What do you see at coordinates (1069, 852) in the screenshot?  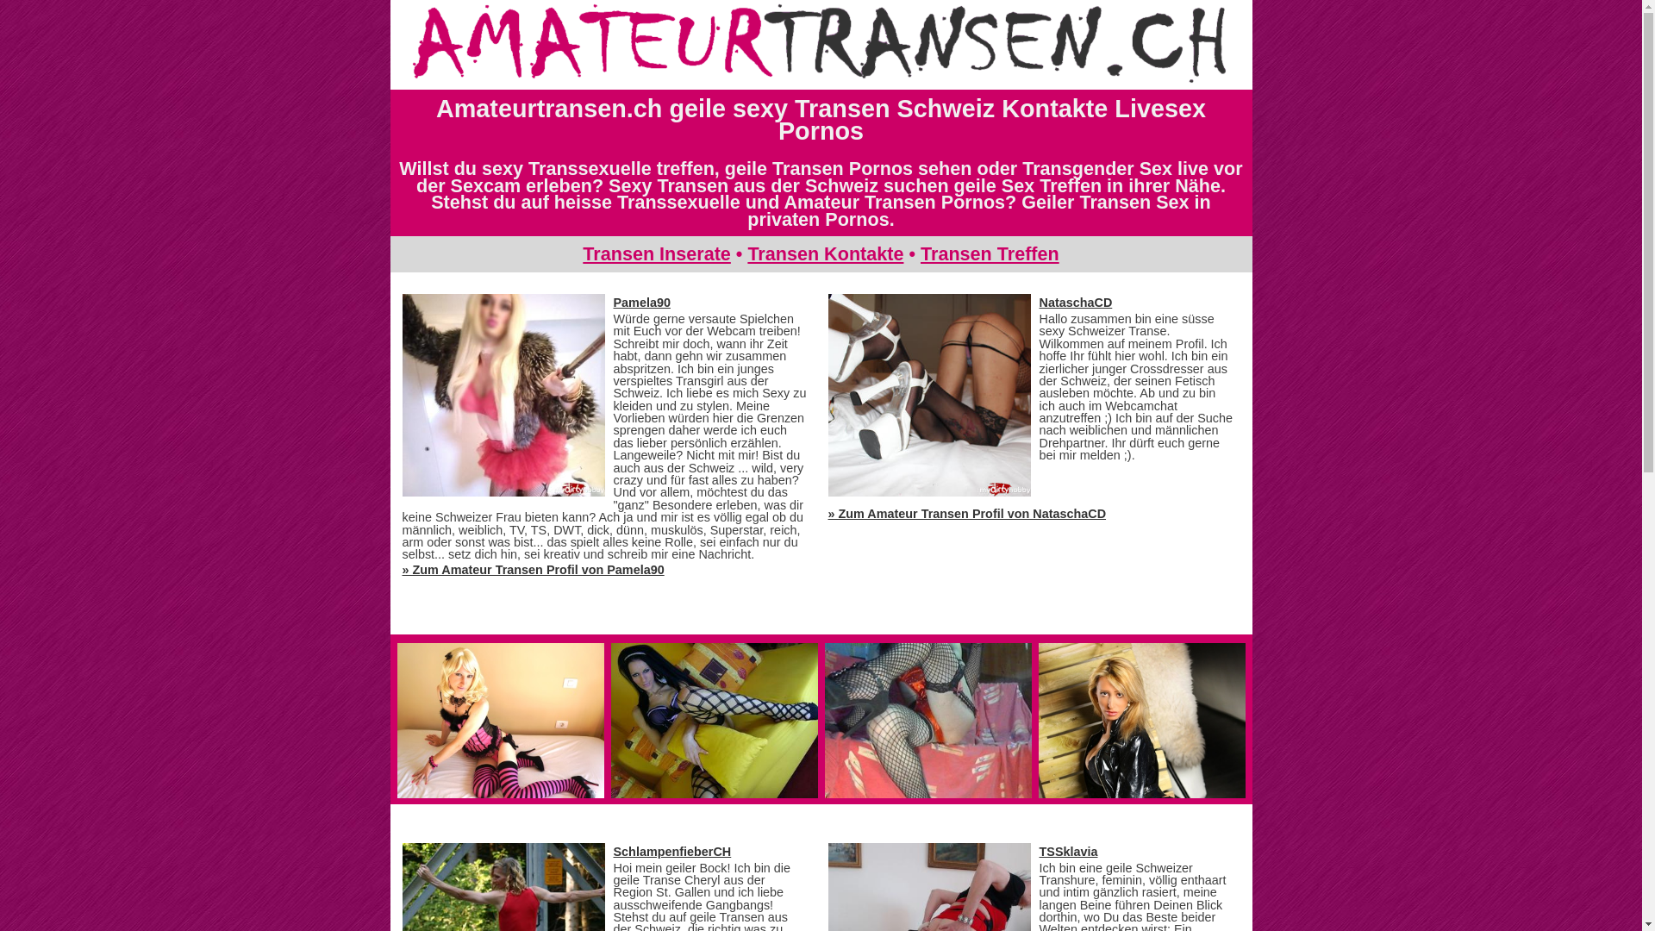 I see `TSSklavia` at bounding box center [1069, 852].